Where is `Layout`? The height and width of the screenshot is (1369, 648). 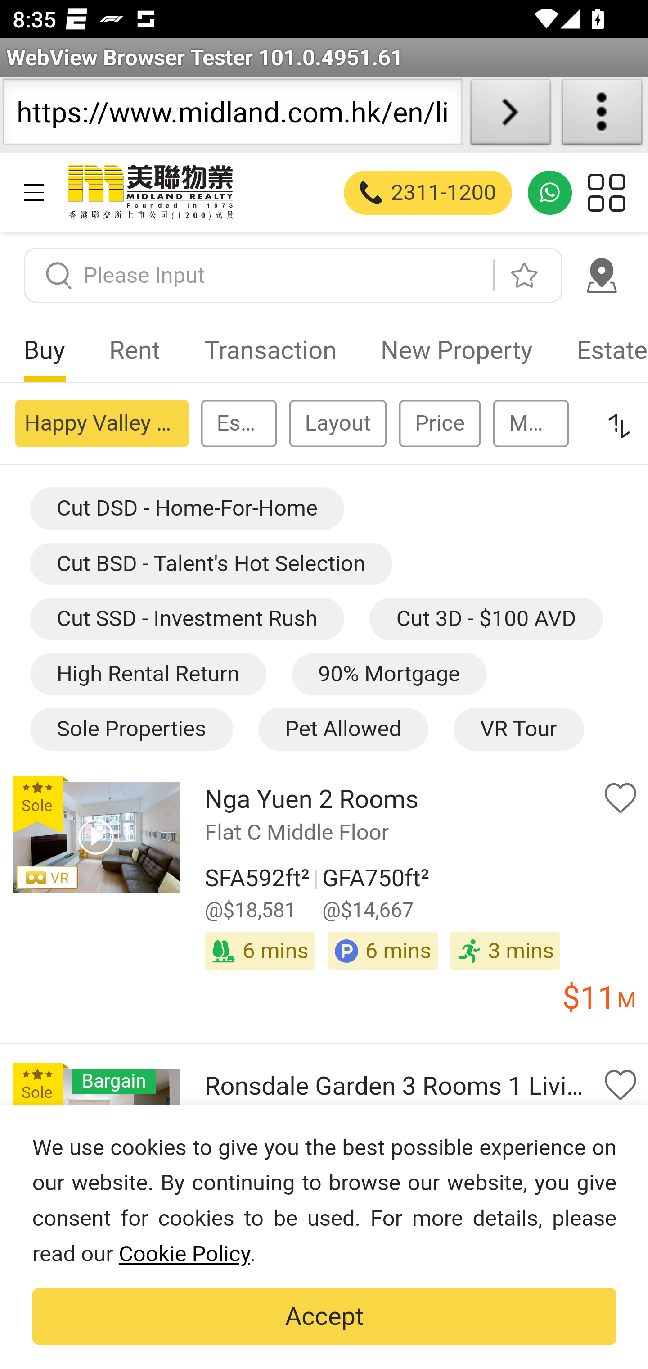
Layout is located at coordinates (337, 423).